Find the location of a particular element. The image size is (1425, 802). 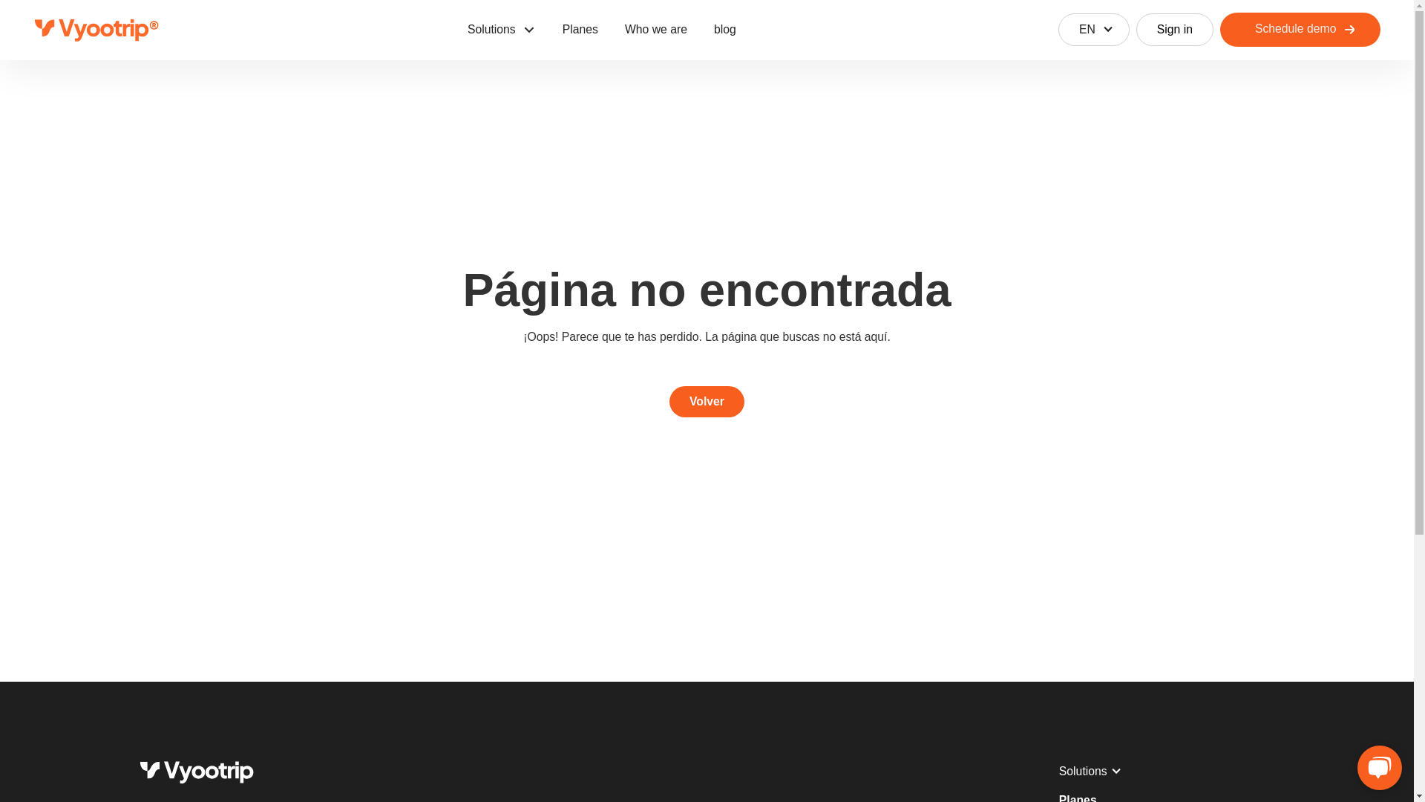

Schedule demo is located at coordinates (1300, 29).